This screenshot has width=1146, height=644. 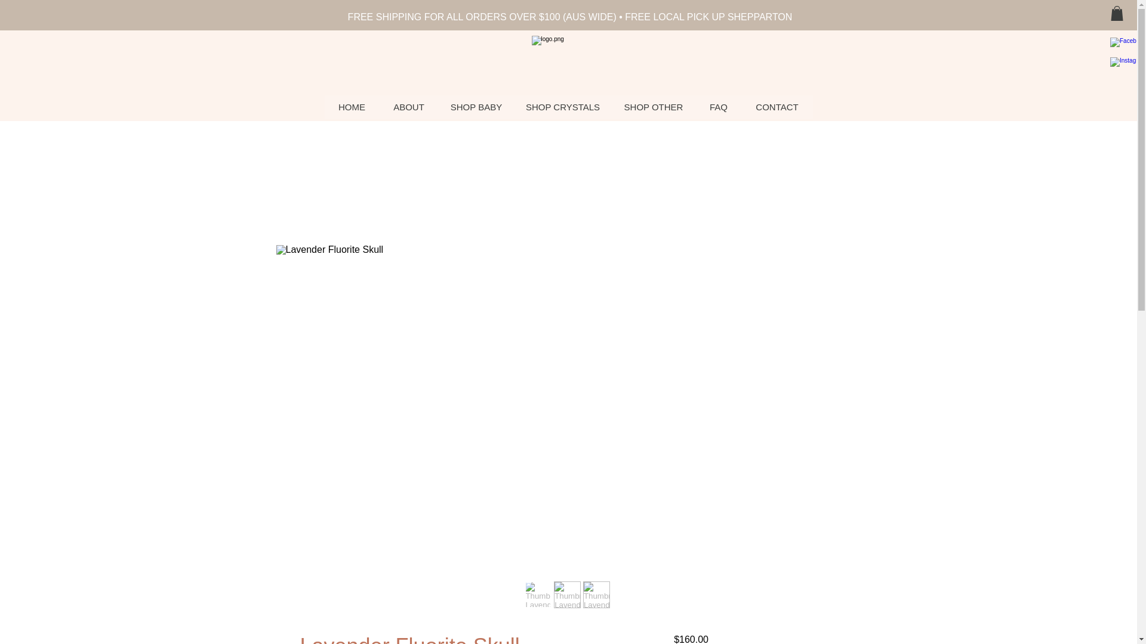 What do you see at coordinates (352, 107) in the screenshot?
I see `HOME` at bounding box center [352, 107].